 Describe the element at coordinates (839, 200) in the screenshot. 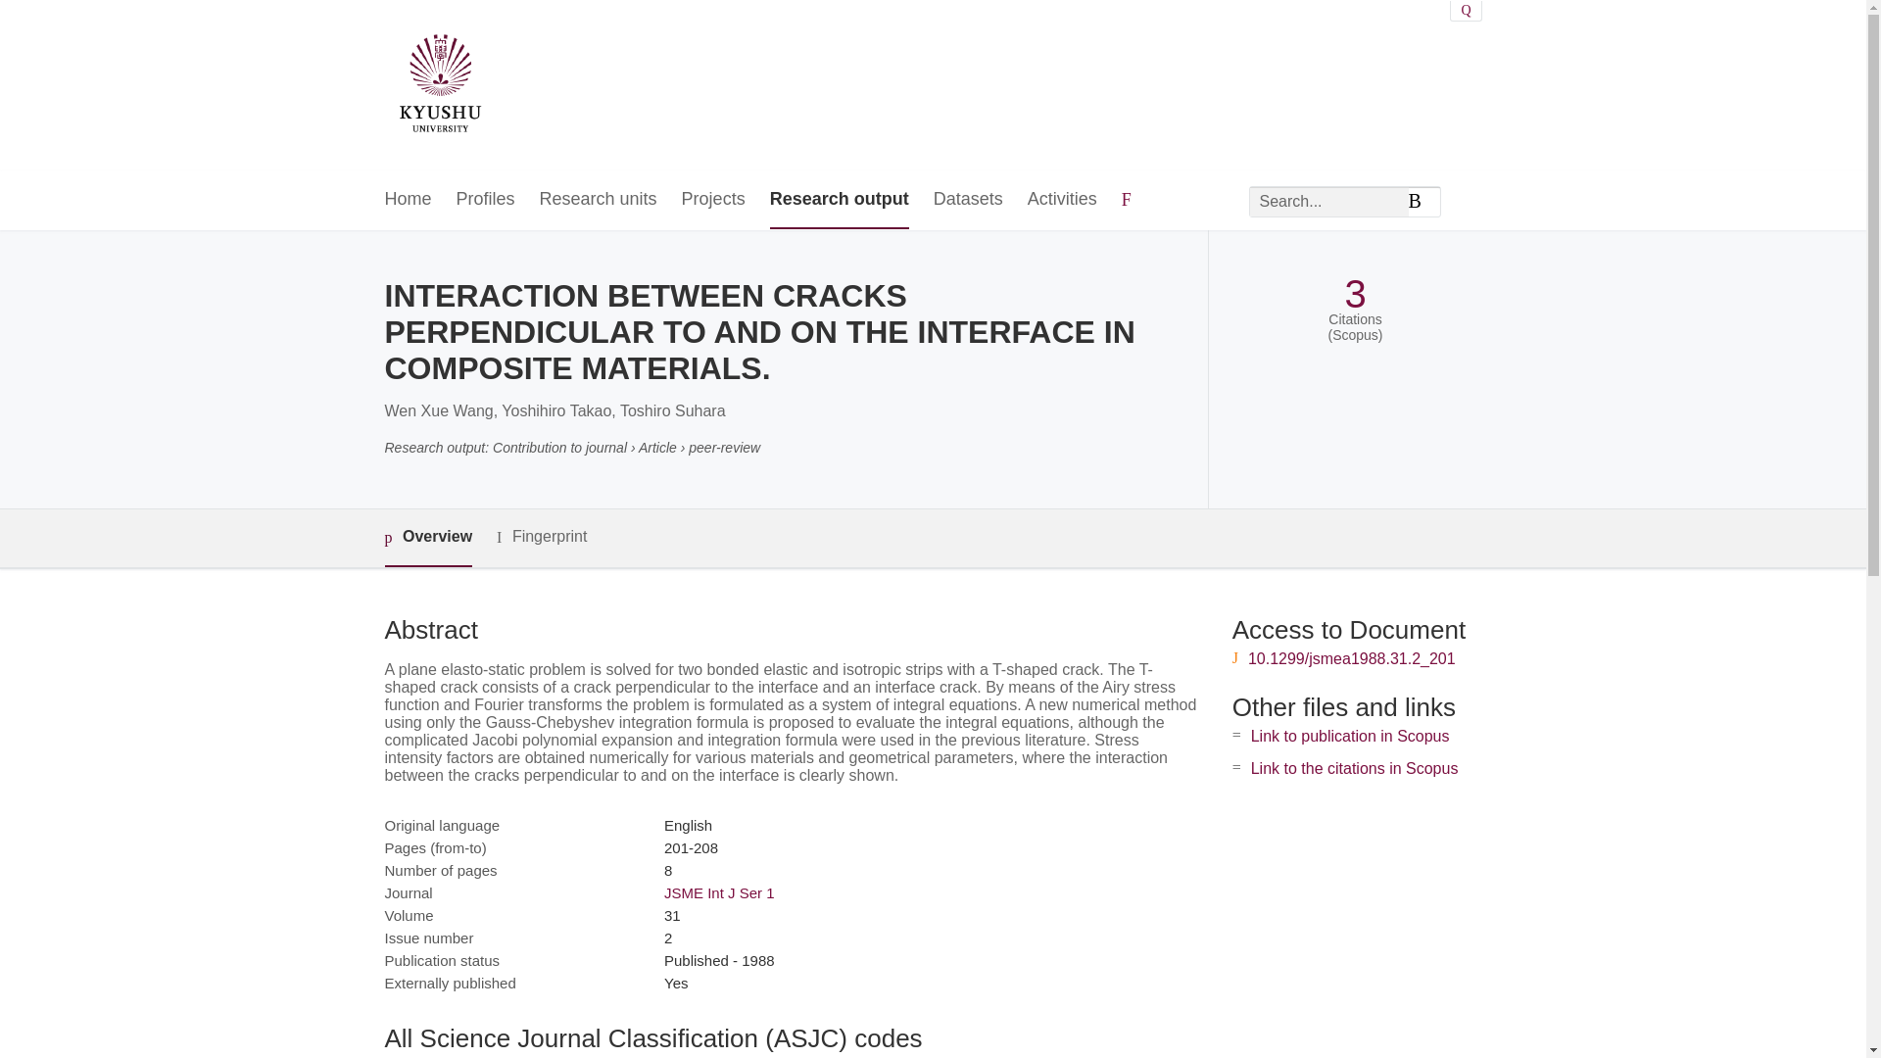

I see `Research output` at that location.